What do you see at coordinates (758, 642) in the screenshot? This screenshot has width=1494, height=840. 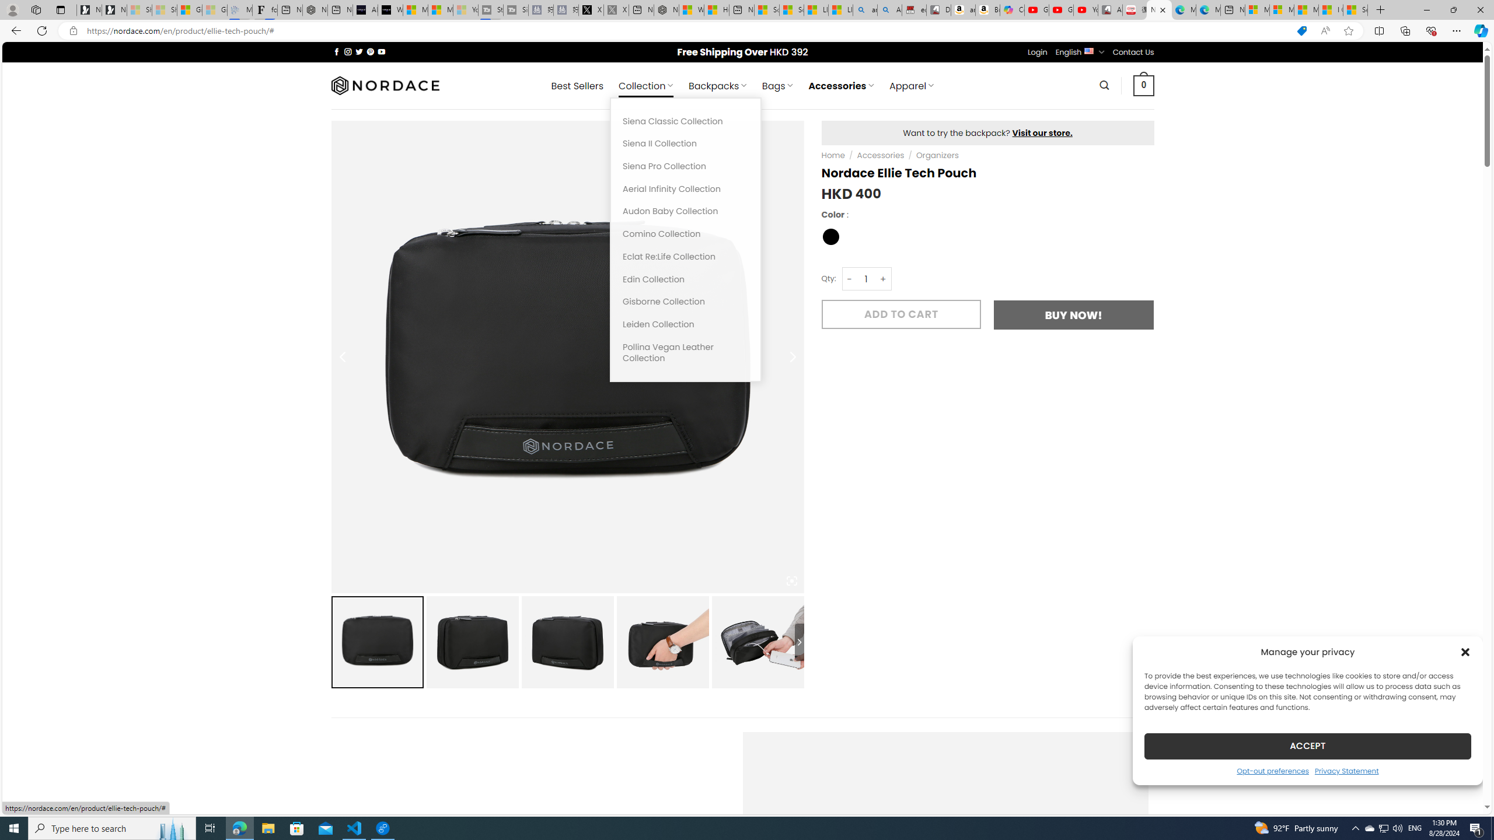 I see `Nordace Ellie Tech Pouch` at bounding box center [758, 642].